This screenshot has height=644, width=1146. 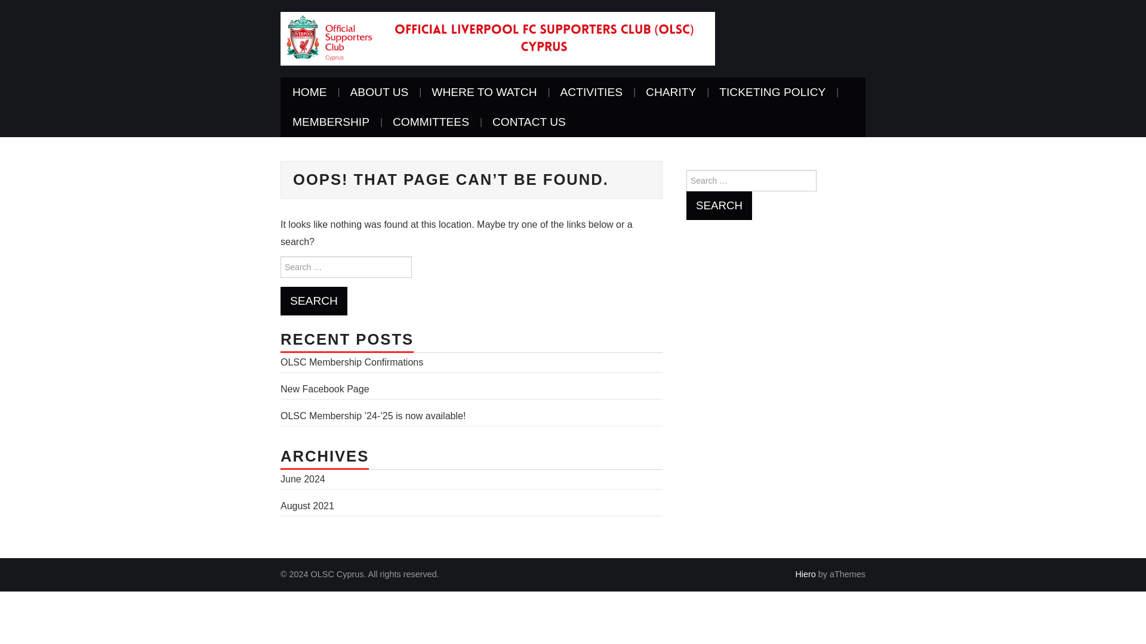 What do you see at coordinates (310, 92) in the screenshot?
I see `HOME` at bounding box center [310, 92].